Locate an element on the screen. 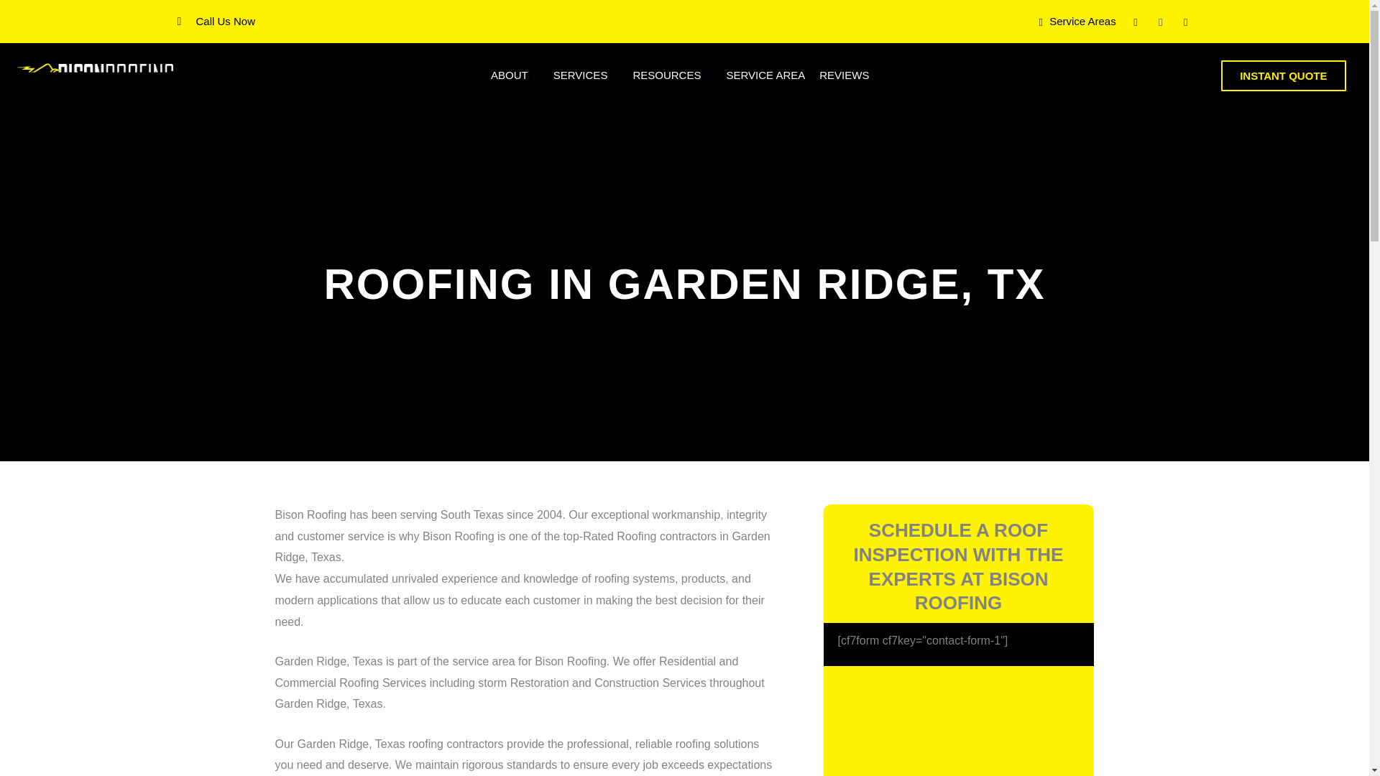 The width and height of the screenshot is (1380, 776). SERVICES is located at coordinates (586, 75).